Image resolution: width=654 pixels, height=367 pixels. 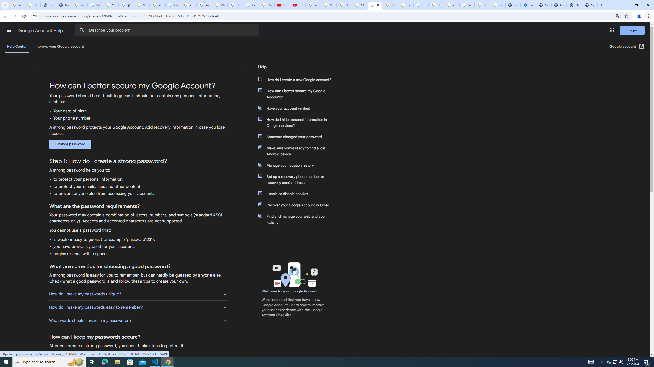 I want to click on Welcome to My Activity, so click(x=220, y=5).